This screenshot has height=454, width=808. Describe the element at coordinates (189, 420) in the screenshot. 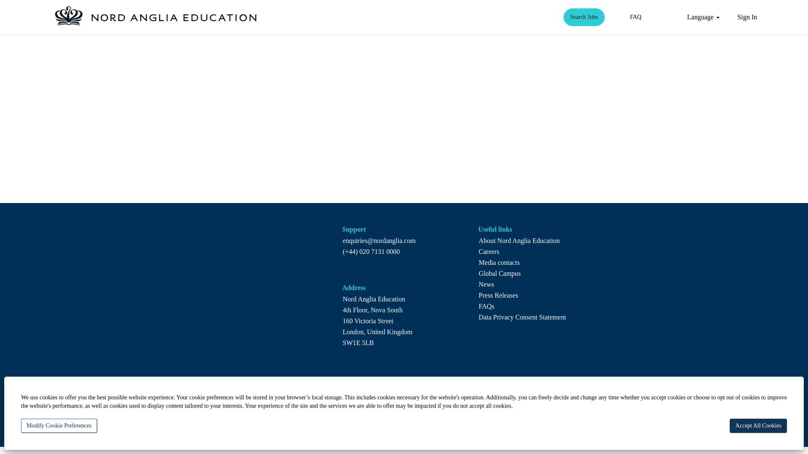

I see `Accessibility` at that location.